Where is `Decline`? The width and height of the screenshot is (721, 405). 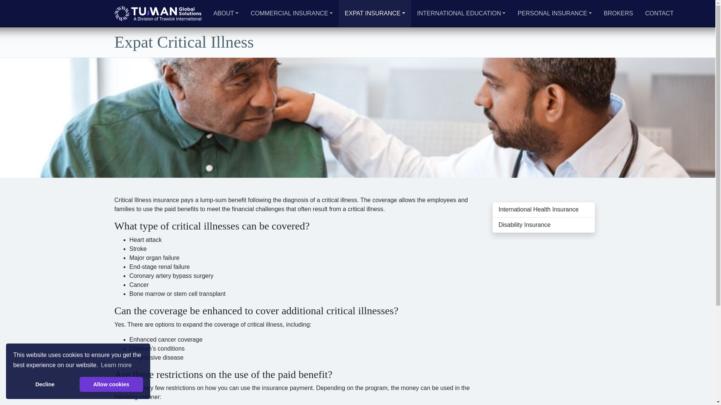 Decline is located at coordinates (44, 384).